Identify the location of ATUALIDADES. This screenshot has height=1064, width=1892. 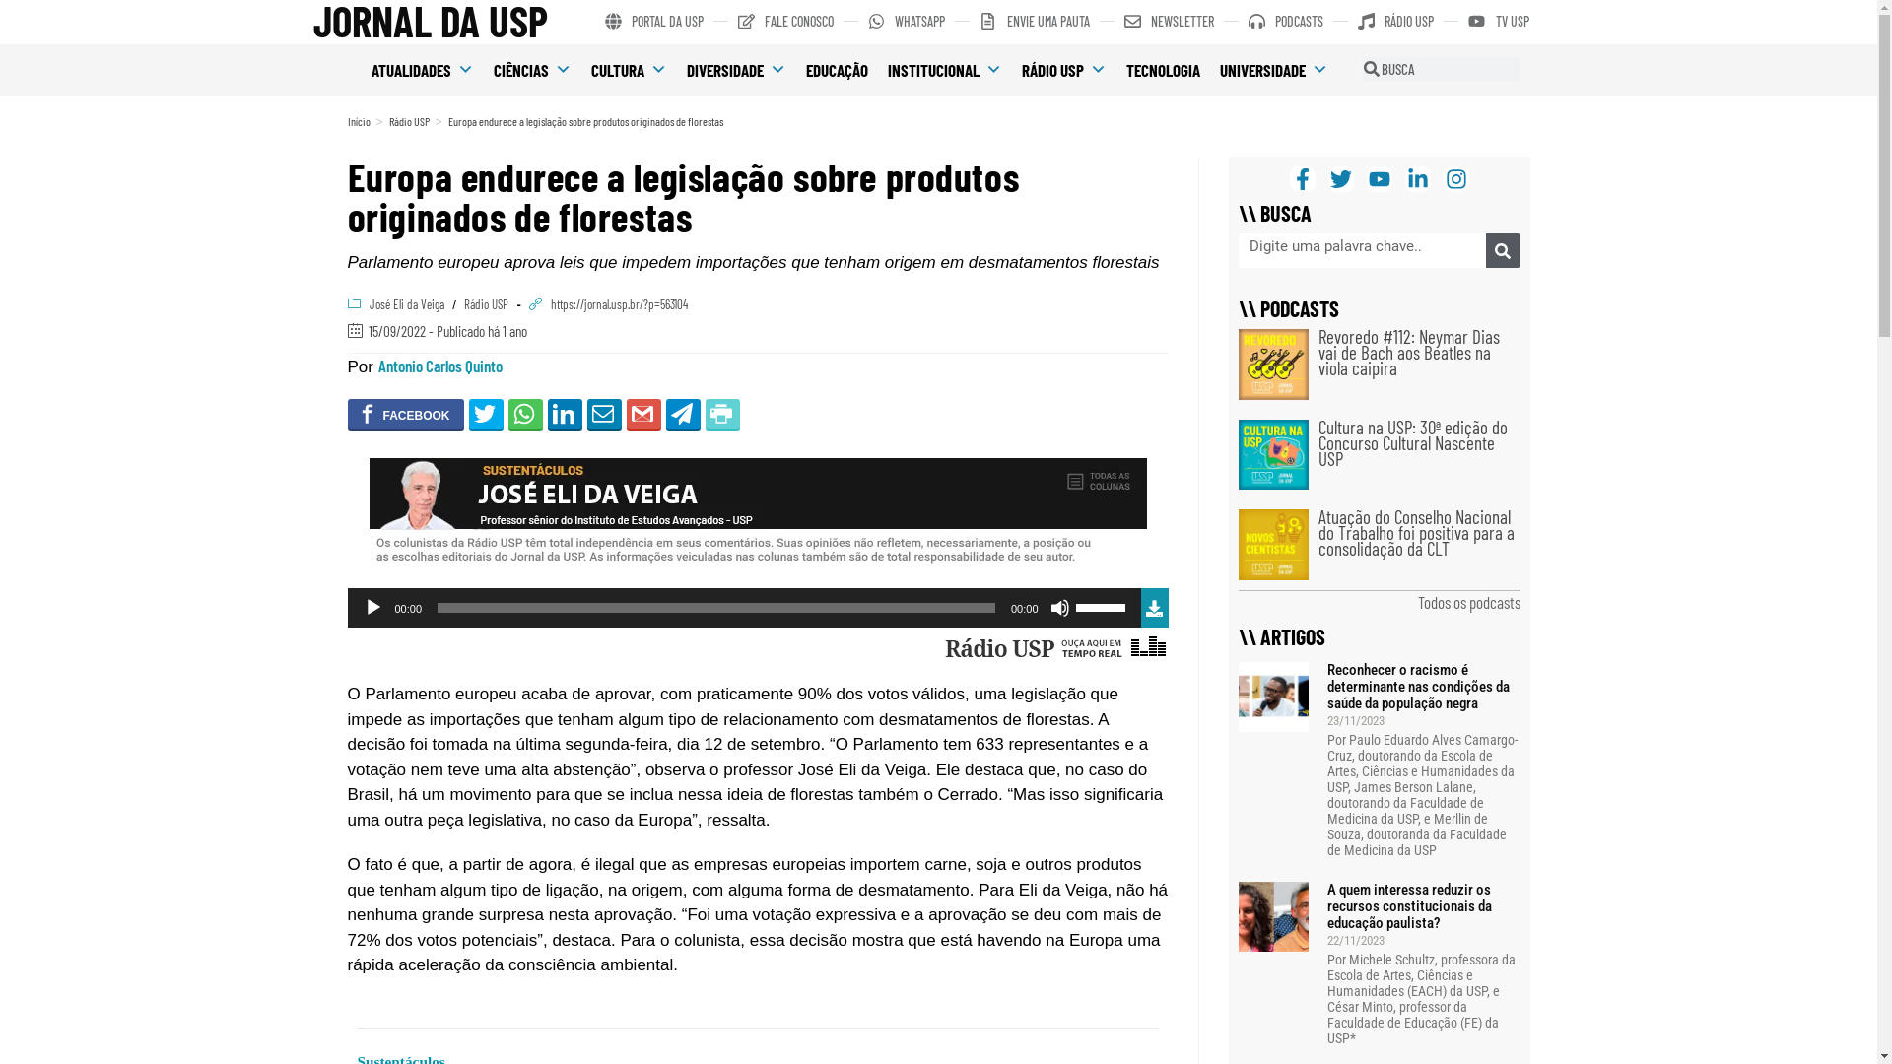
(423, 70).